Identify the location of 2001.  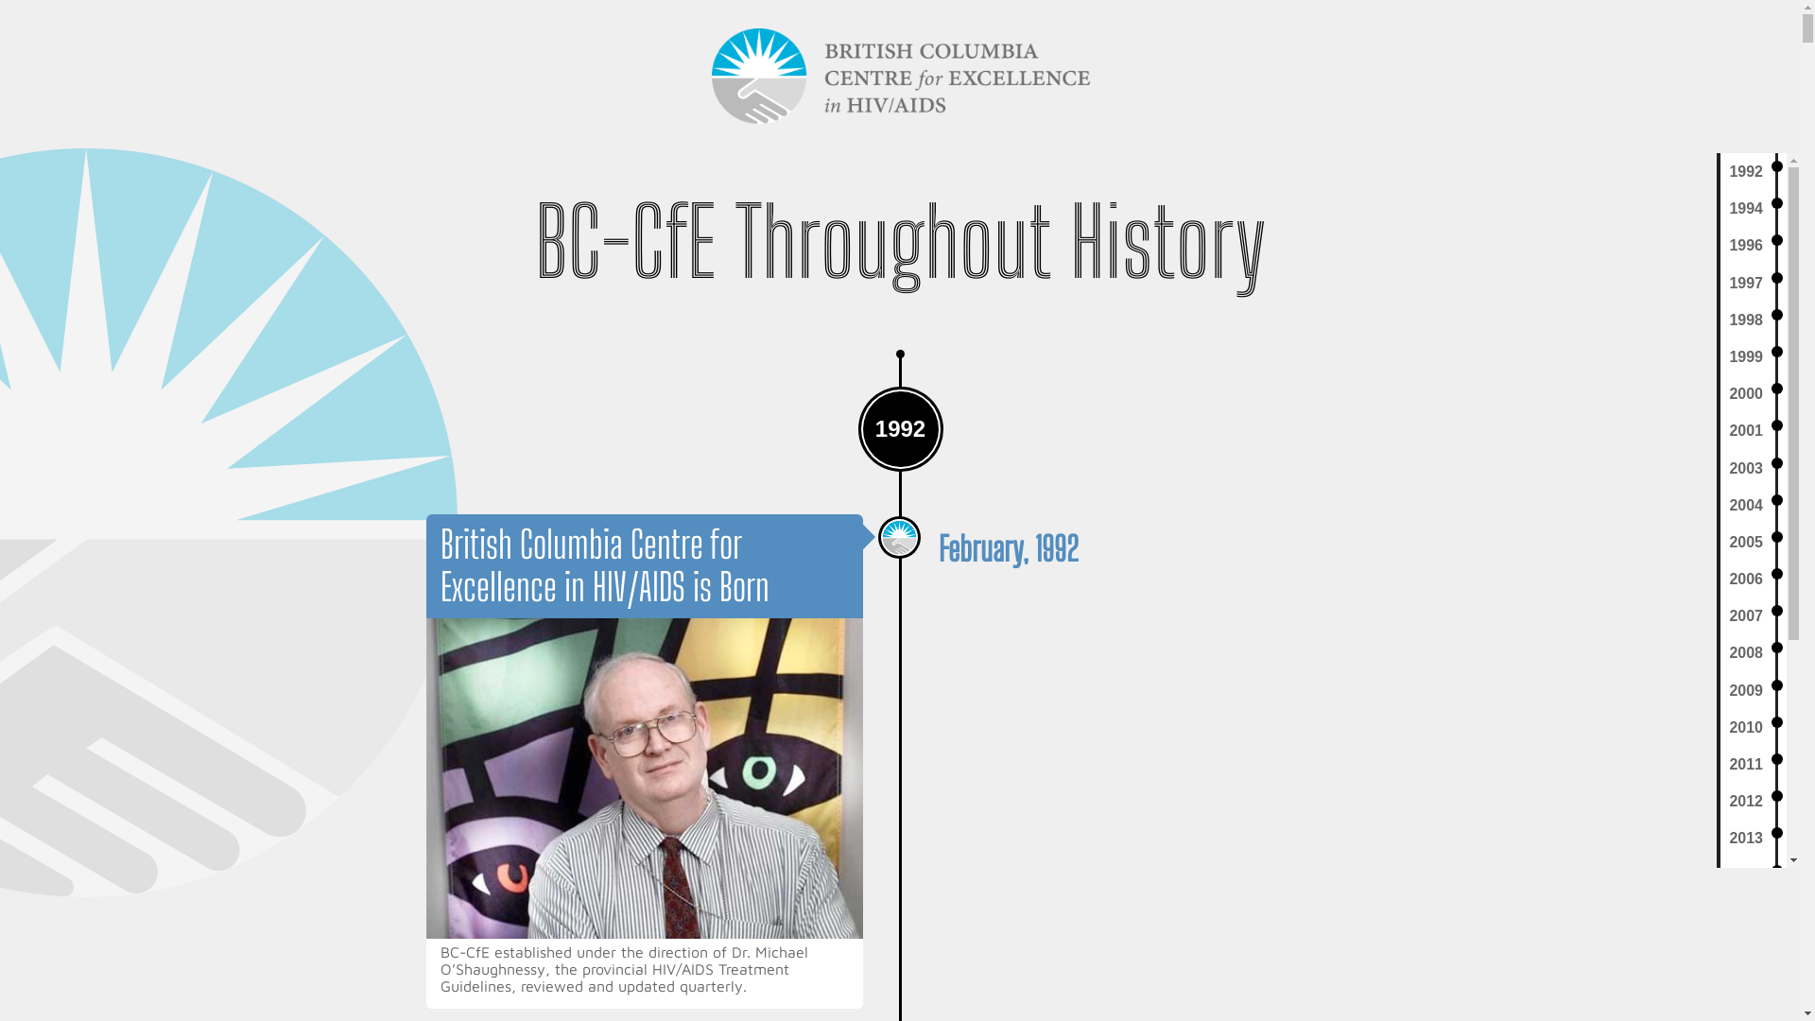
(1754, 431).